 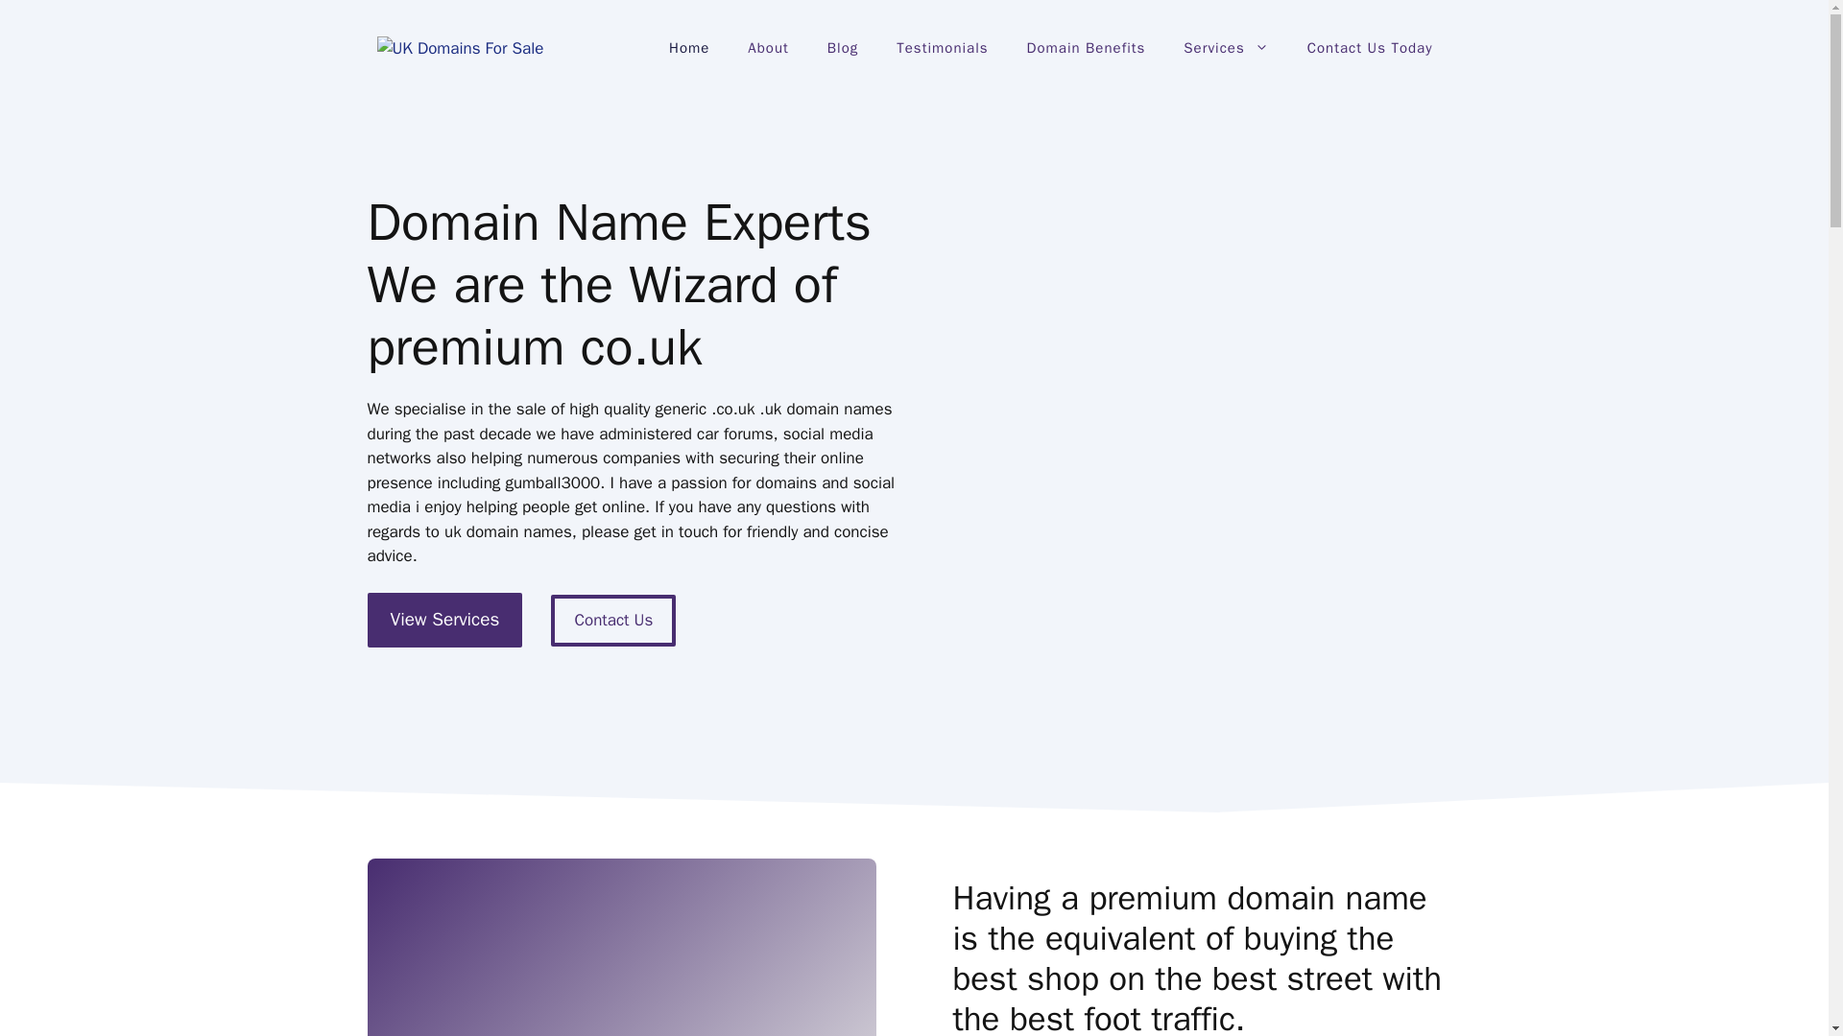 What do you see at coordinates (689, 48) in the screenshot?
I see `Home` at bounding box center [689, 48].